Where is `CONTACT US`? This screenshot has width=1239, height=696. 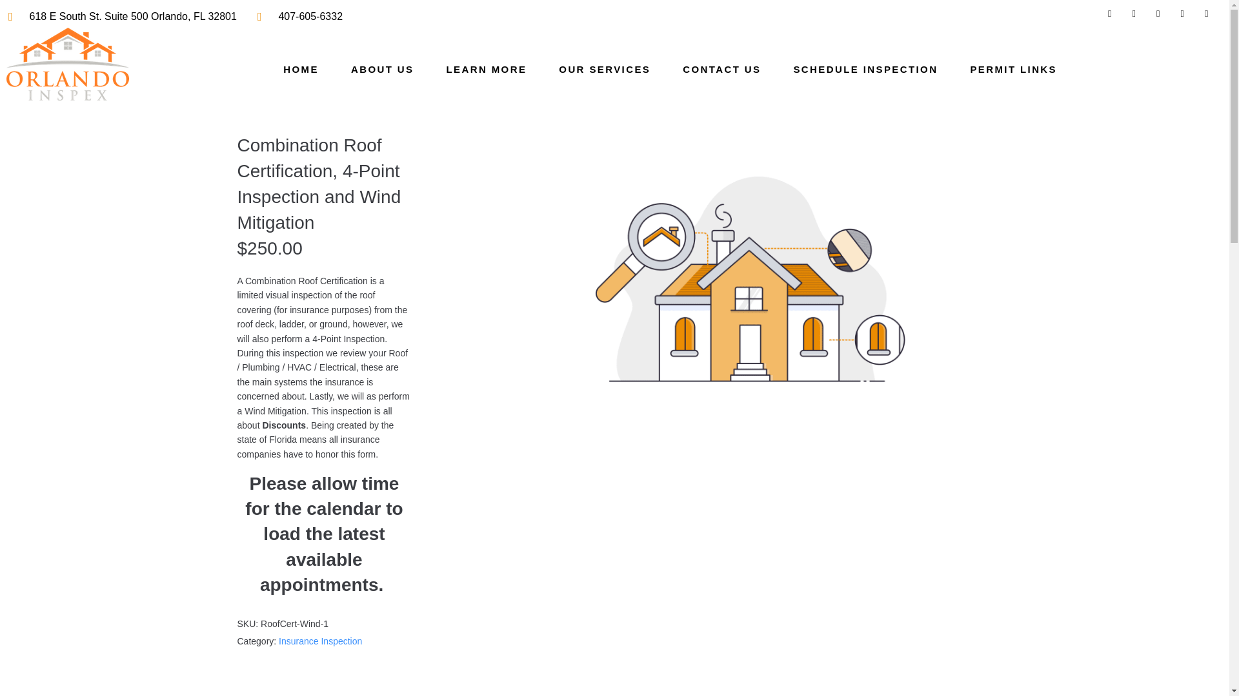
CONTACT US is located at coordinates (721, 70).